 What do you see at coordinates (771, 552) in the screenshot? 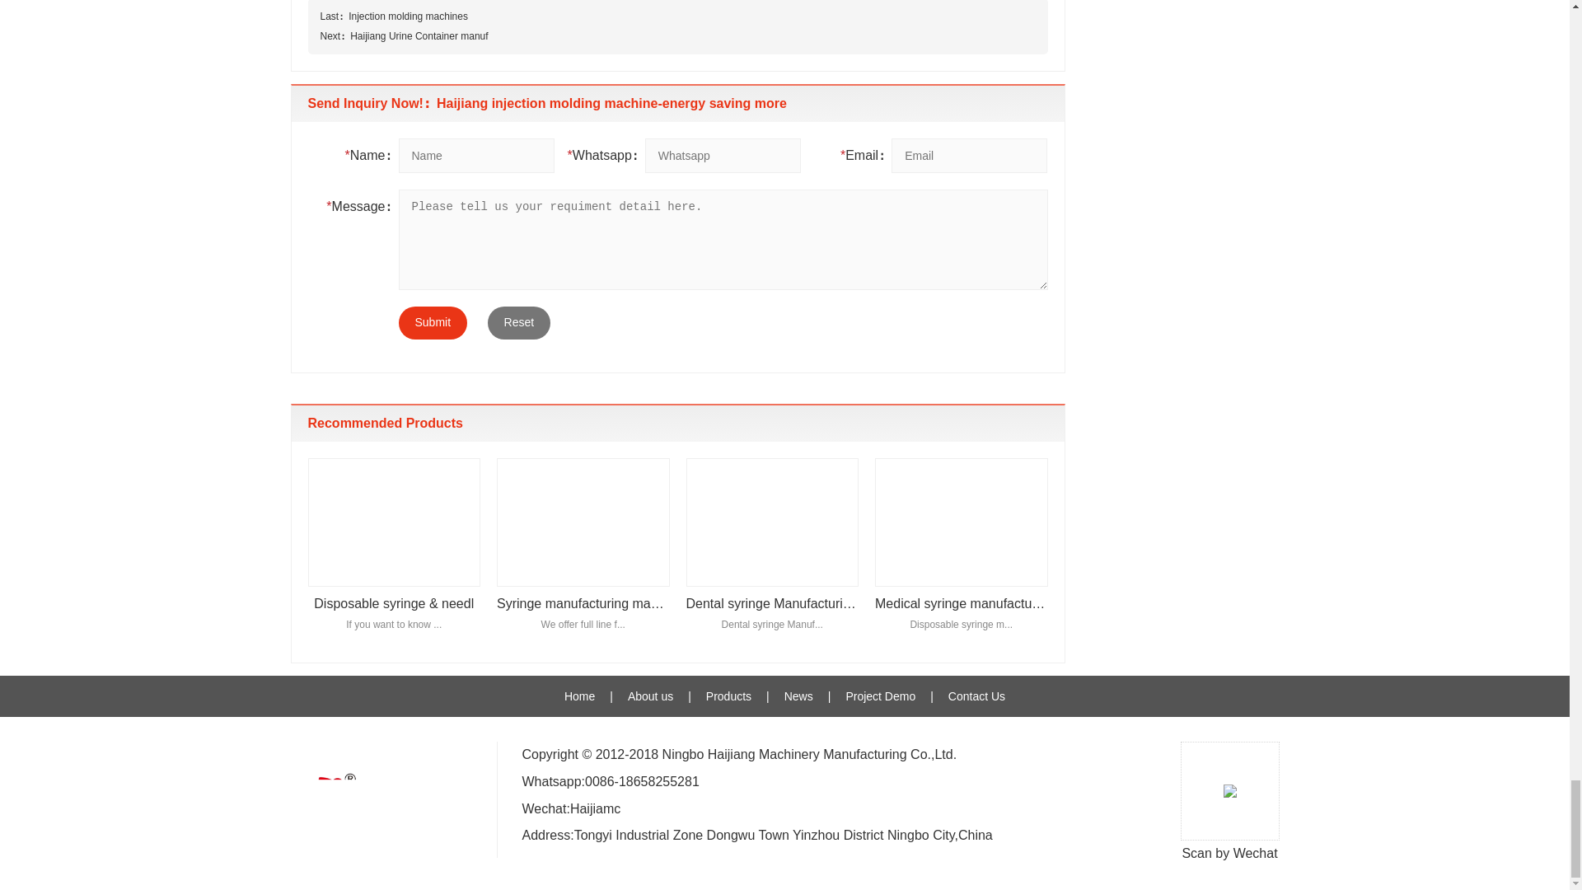
I see `Dental syringe Manufacturing M` at bounding box center [771, 552].